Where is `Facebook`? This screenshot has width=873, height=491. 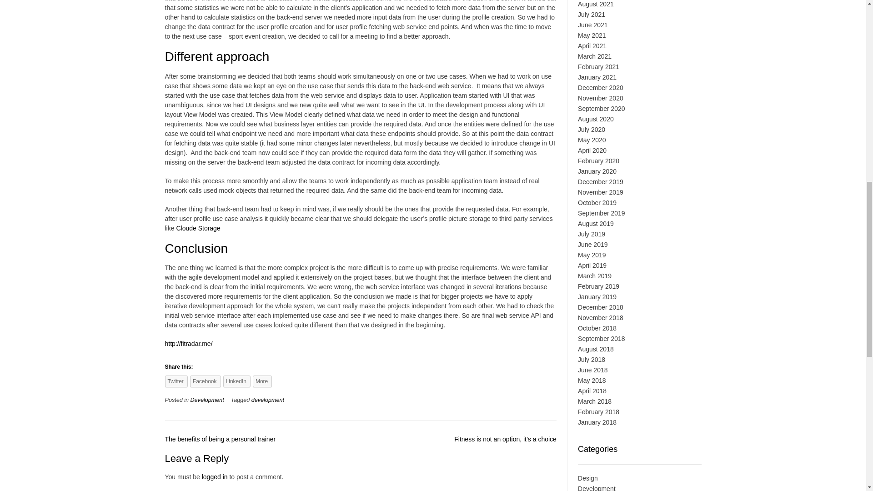
Facebook is located at coordinates (206, 381).